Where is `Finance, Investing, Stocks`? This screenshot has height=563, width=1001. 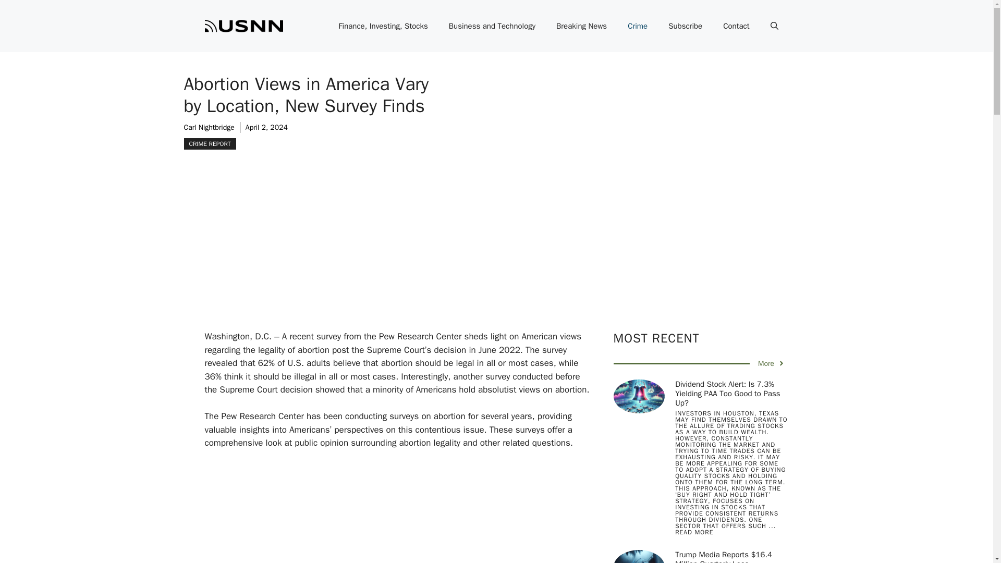
Finance, Investing, Stocks is located at coordinates (383, 26).